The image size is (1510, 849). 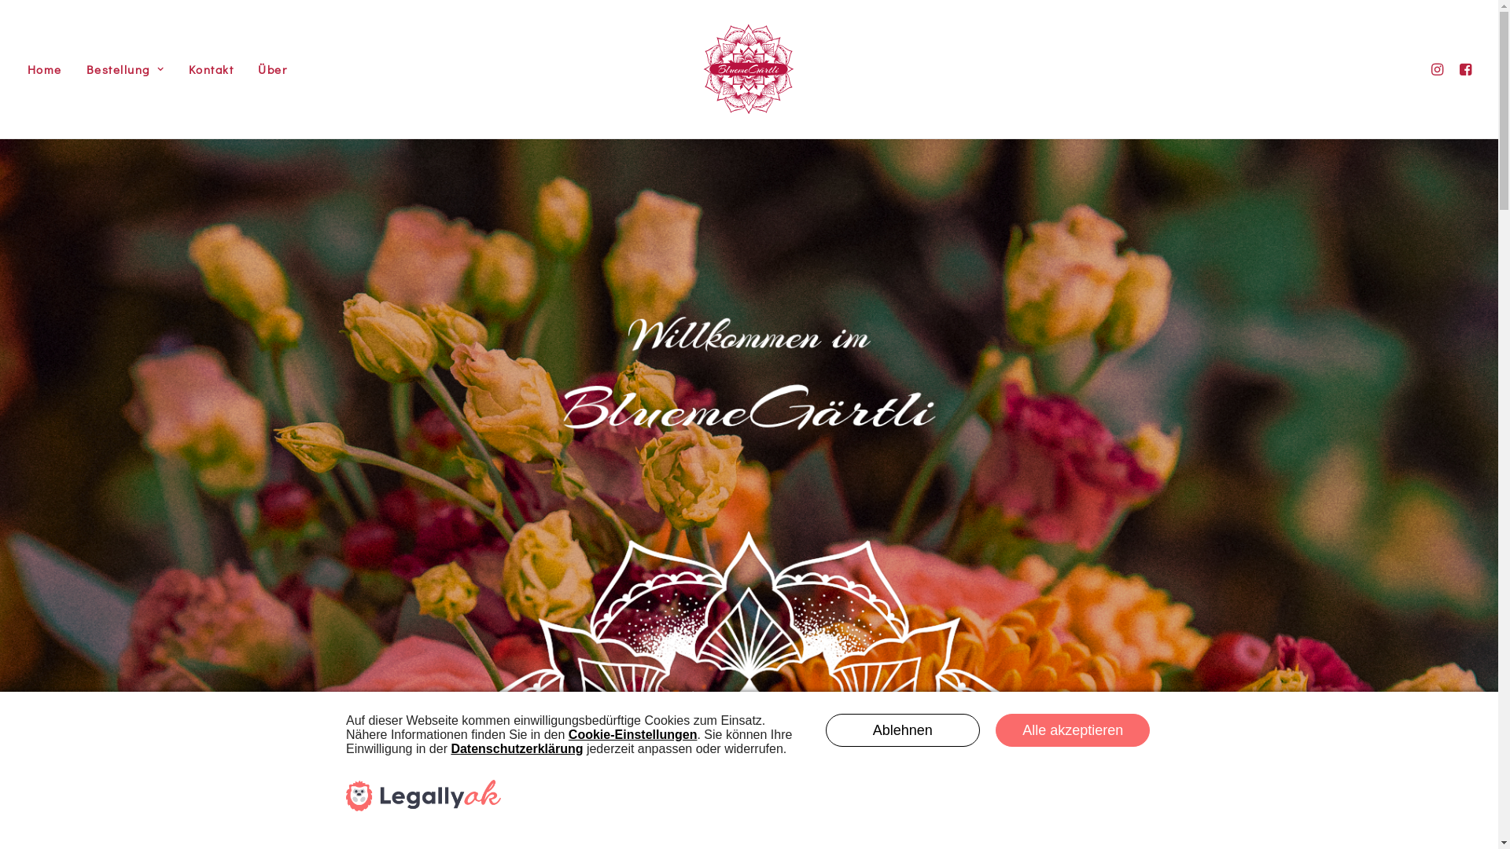 I want to click on Home, so click(x=50, y=69).